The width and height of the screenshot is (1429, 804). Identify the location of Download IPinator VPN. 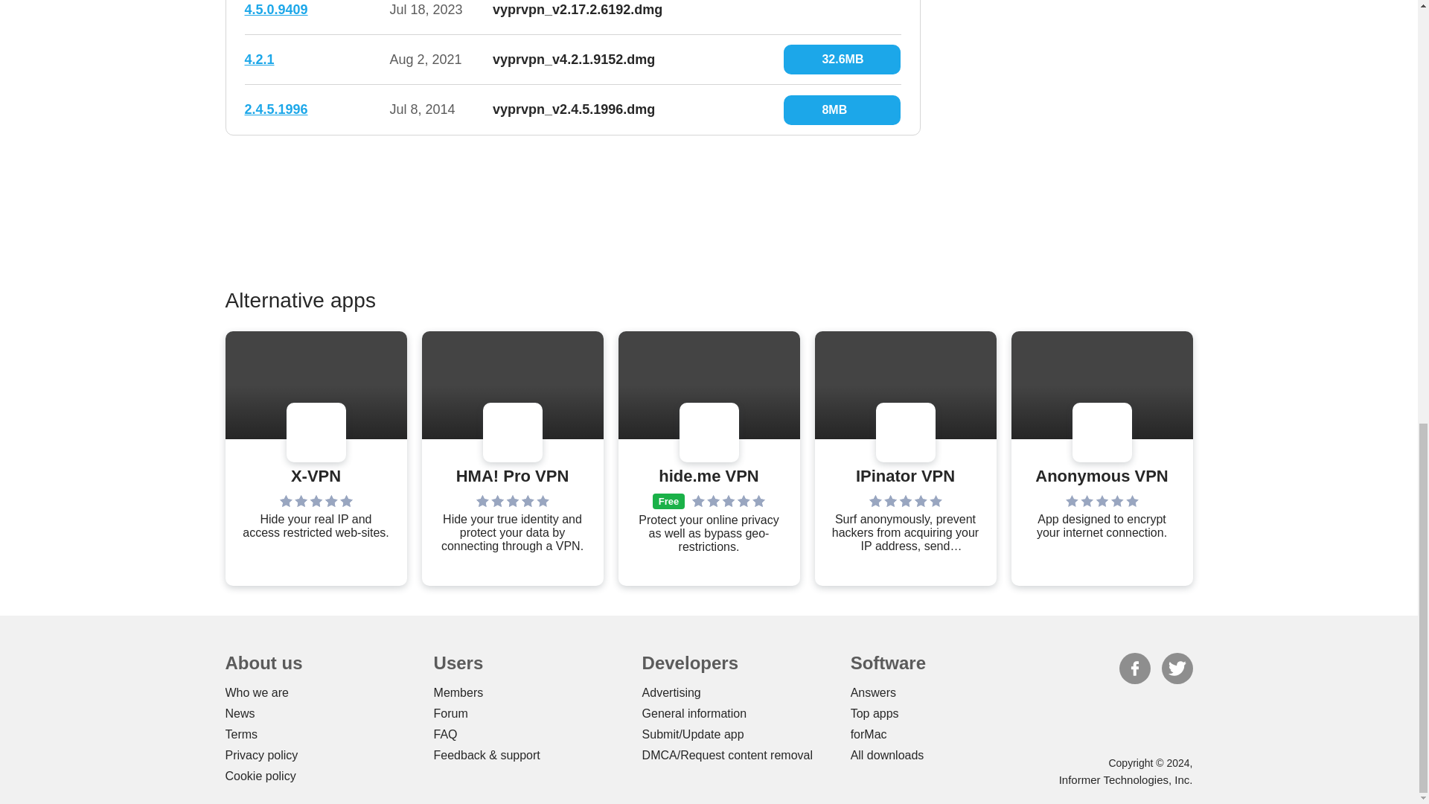
(905, 476).